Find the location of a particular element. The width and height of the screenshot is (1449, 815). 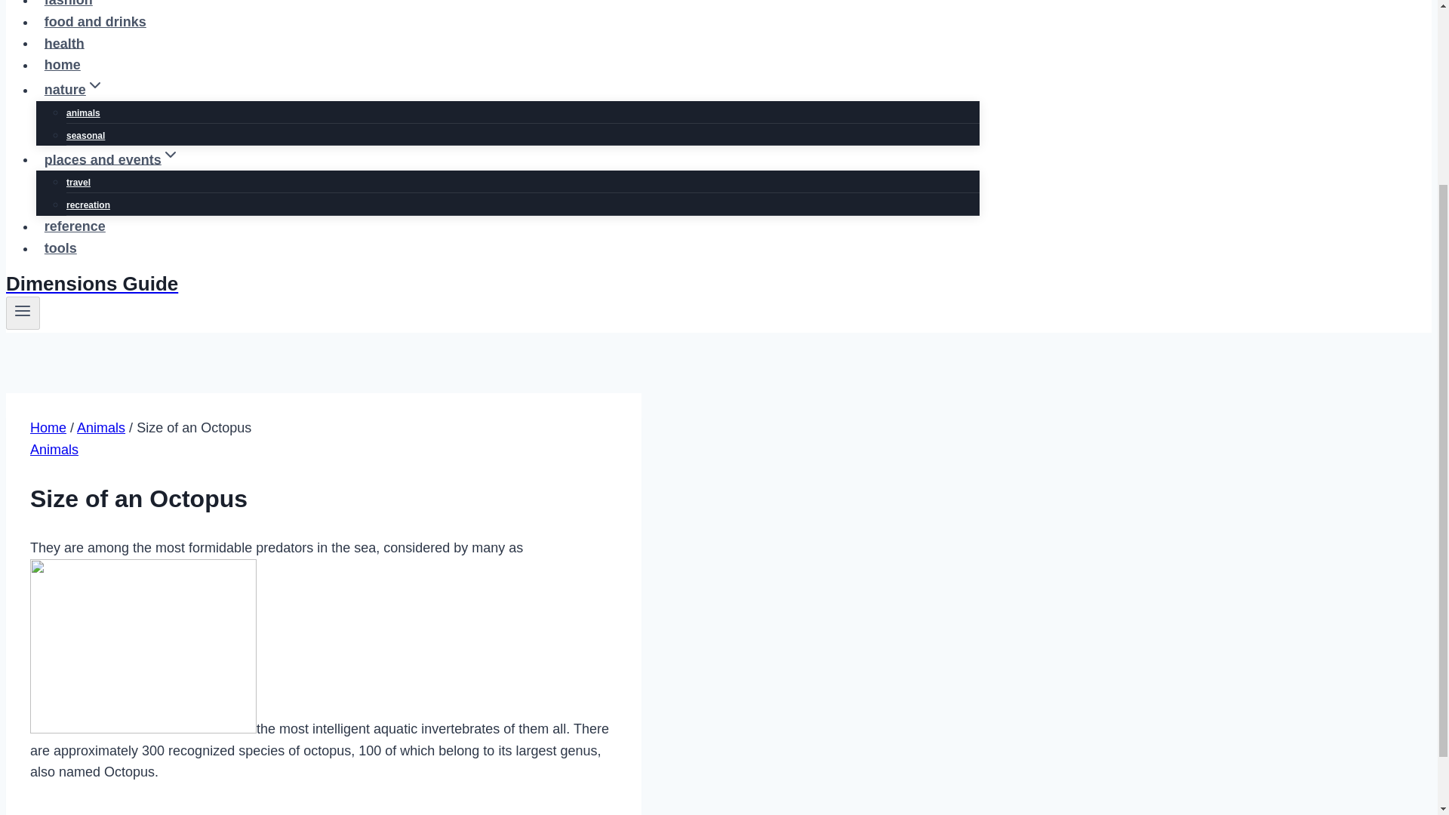

home is located at coordinates (62, 64).